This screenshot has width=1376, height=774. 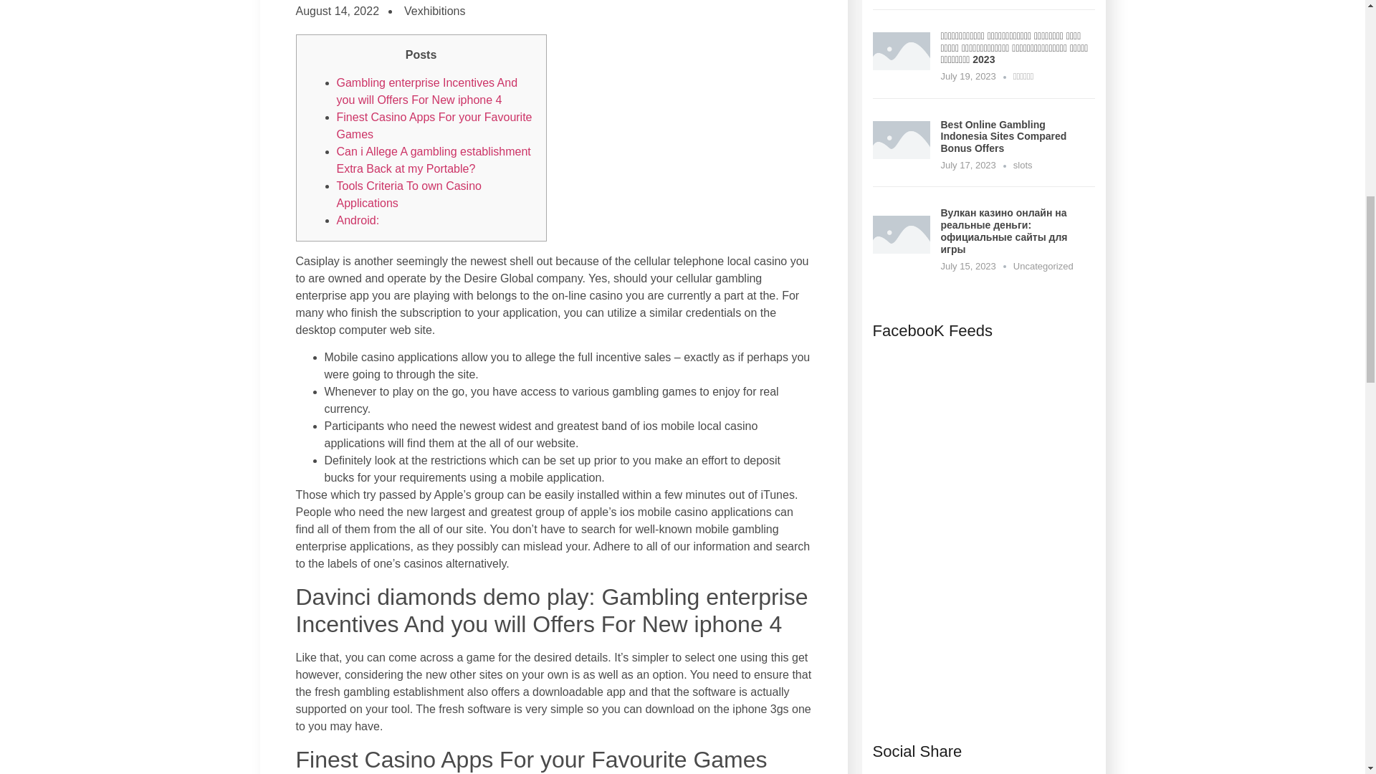 What do you see at coordinates (337, 11) in the screenshot?
I see `August 14, 2022` at bounding box center [337, 11].